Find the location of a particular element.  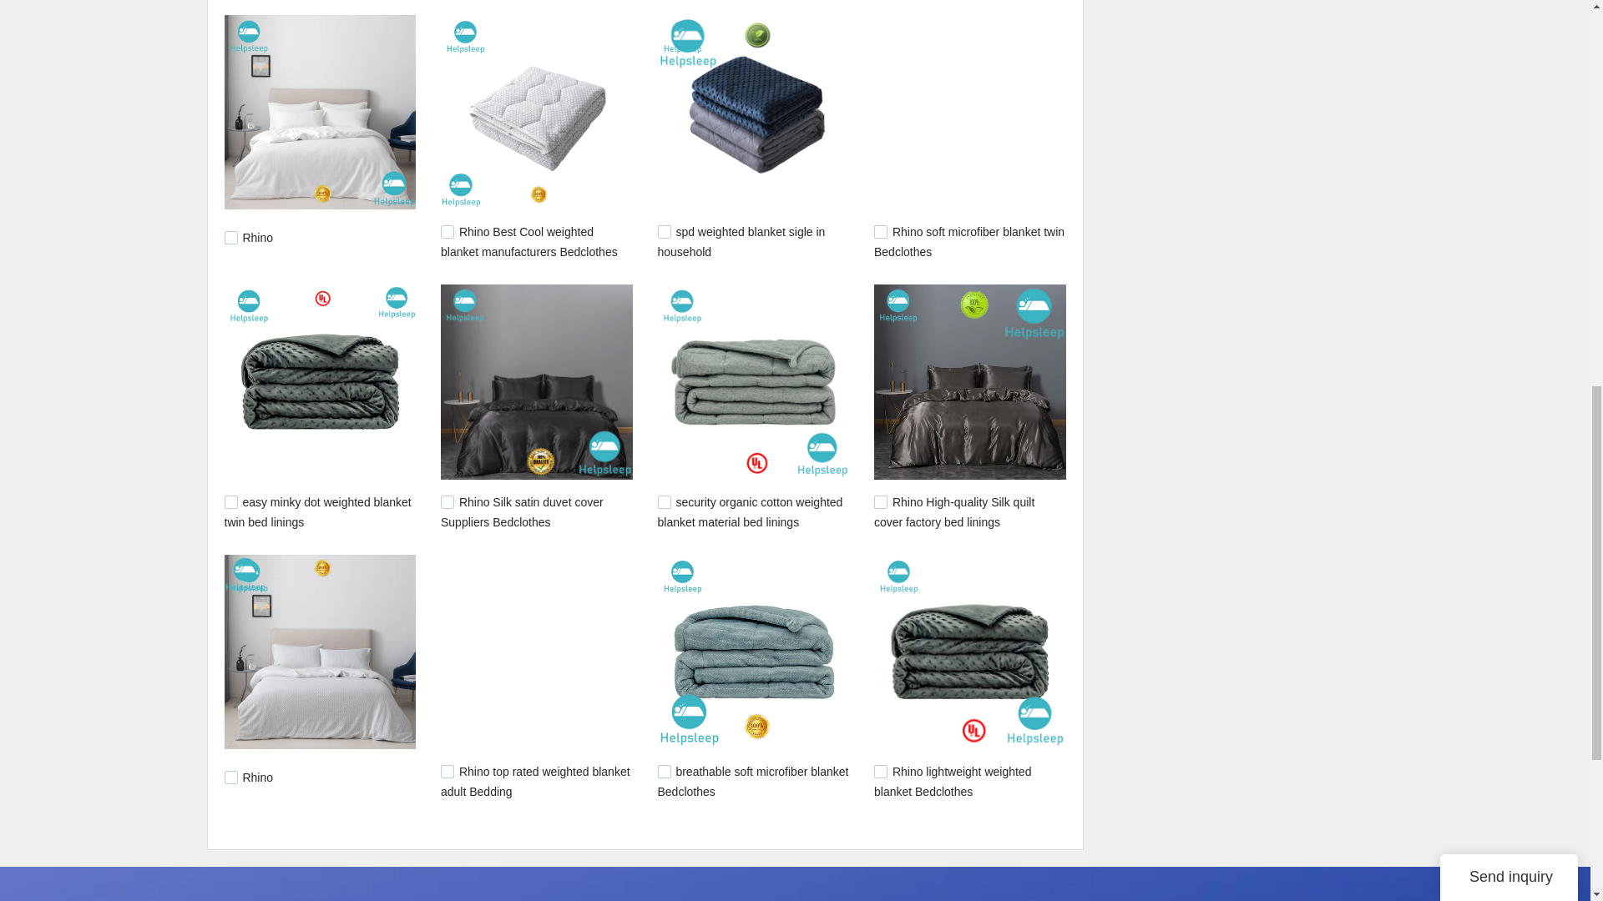

1179 is located at coordinates (880, 232).